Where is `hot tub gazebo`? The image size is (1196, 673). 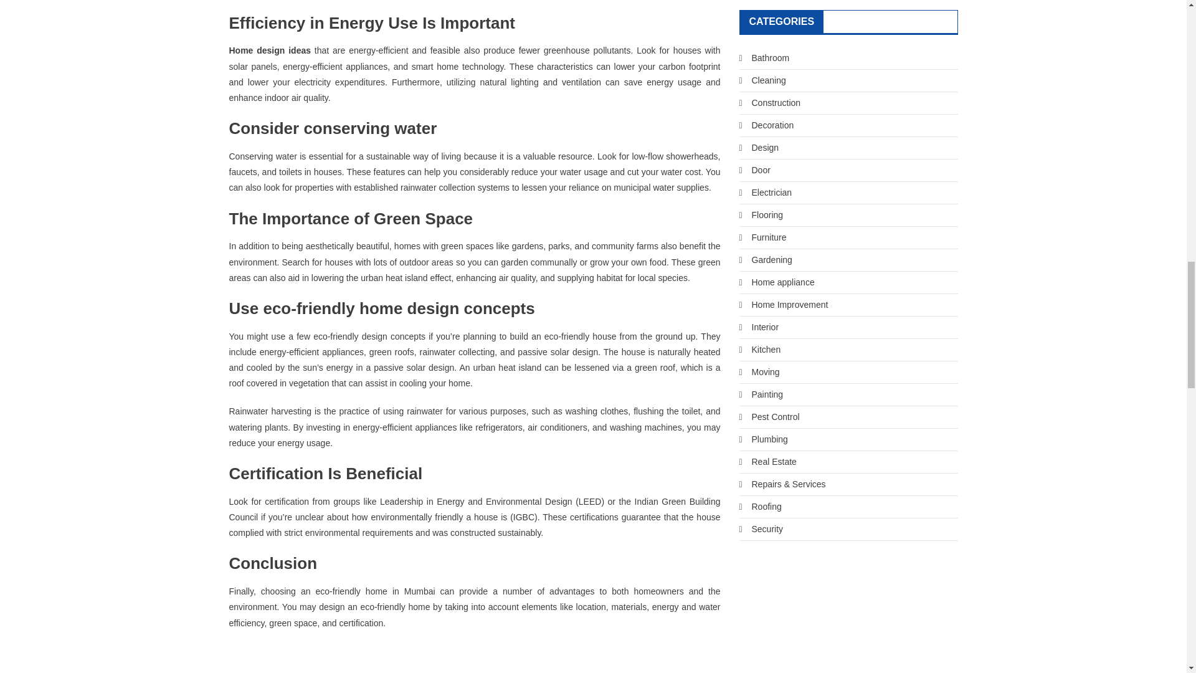 hot tub gazebo is located at coordinates (760, 169).